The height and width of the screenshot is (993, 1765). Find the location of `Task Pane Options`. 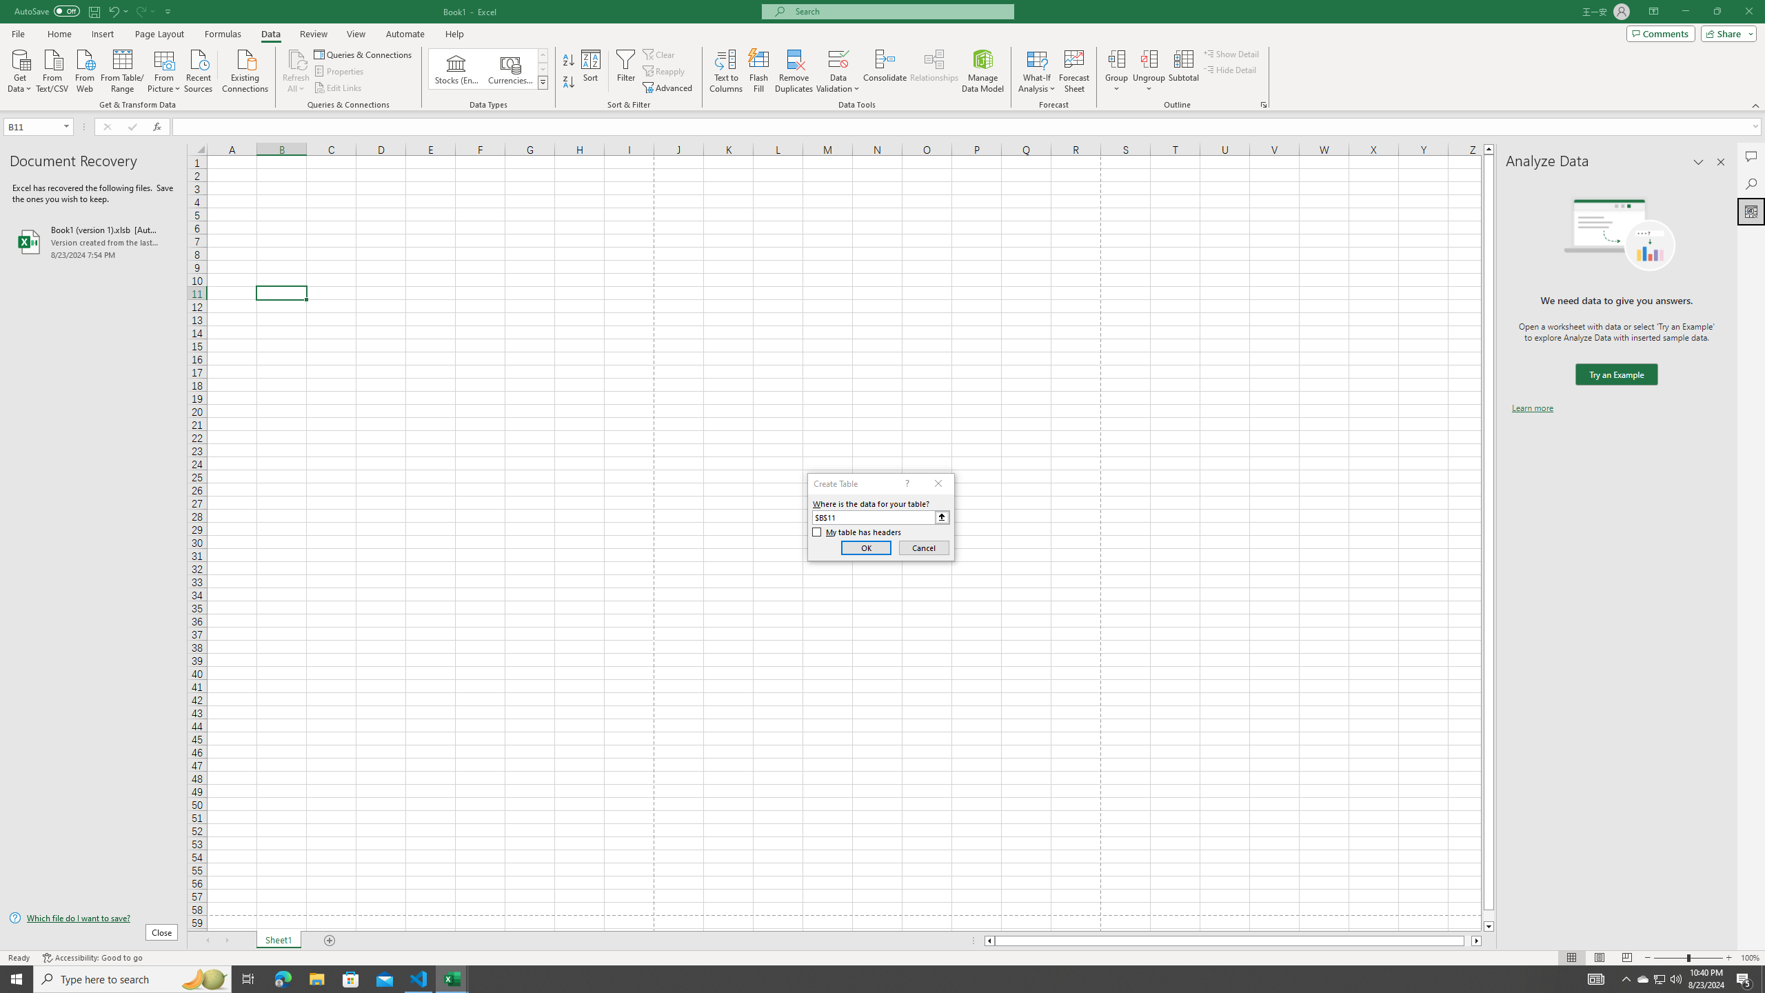

Task Pane Options is located at coordinates (1699, 162).